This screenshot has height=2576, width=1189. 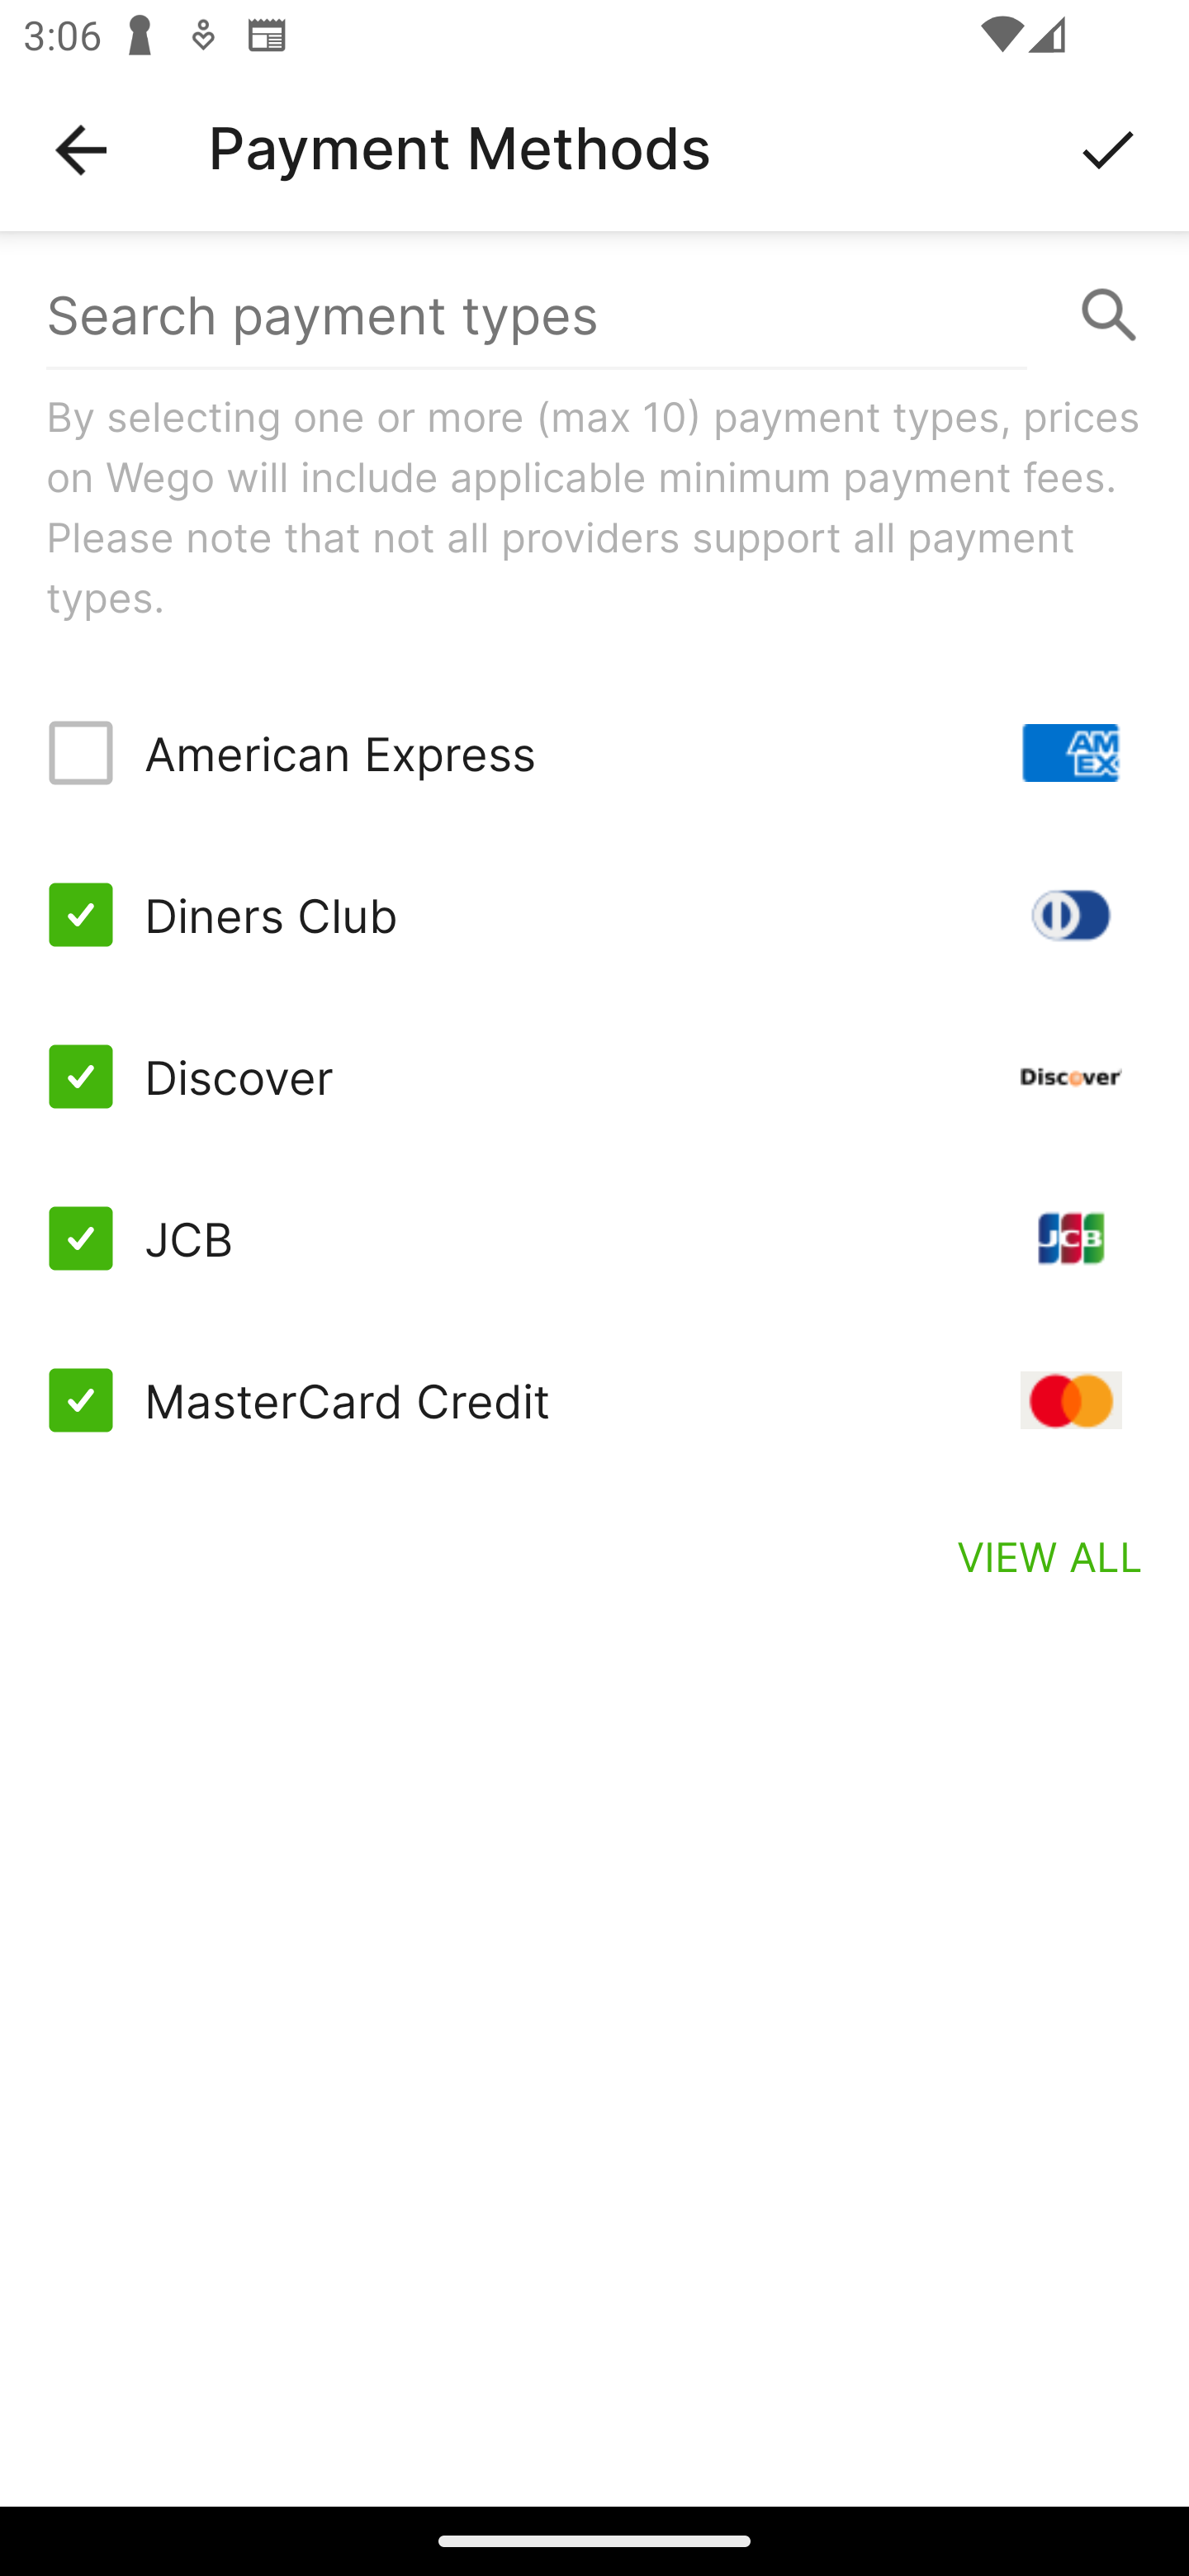 What do you see at coordinates (594, 1399) in the screenshot?
I see `MasterCard Credit` at bounding box center [594, 1399].